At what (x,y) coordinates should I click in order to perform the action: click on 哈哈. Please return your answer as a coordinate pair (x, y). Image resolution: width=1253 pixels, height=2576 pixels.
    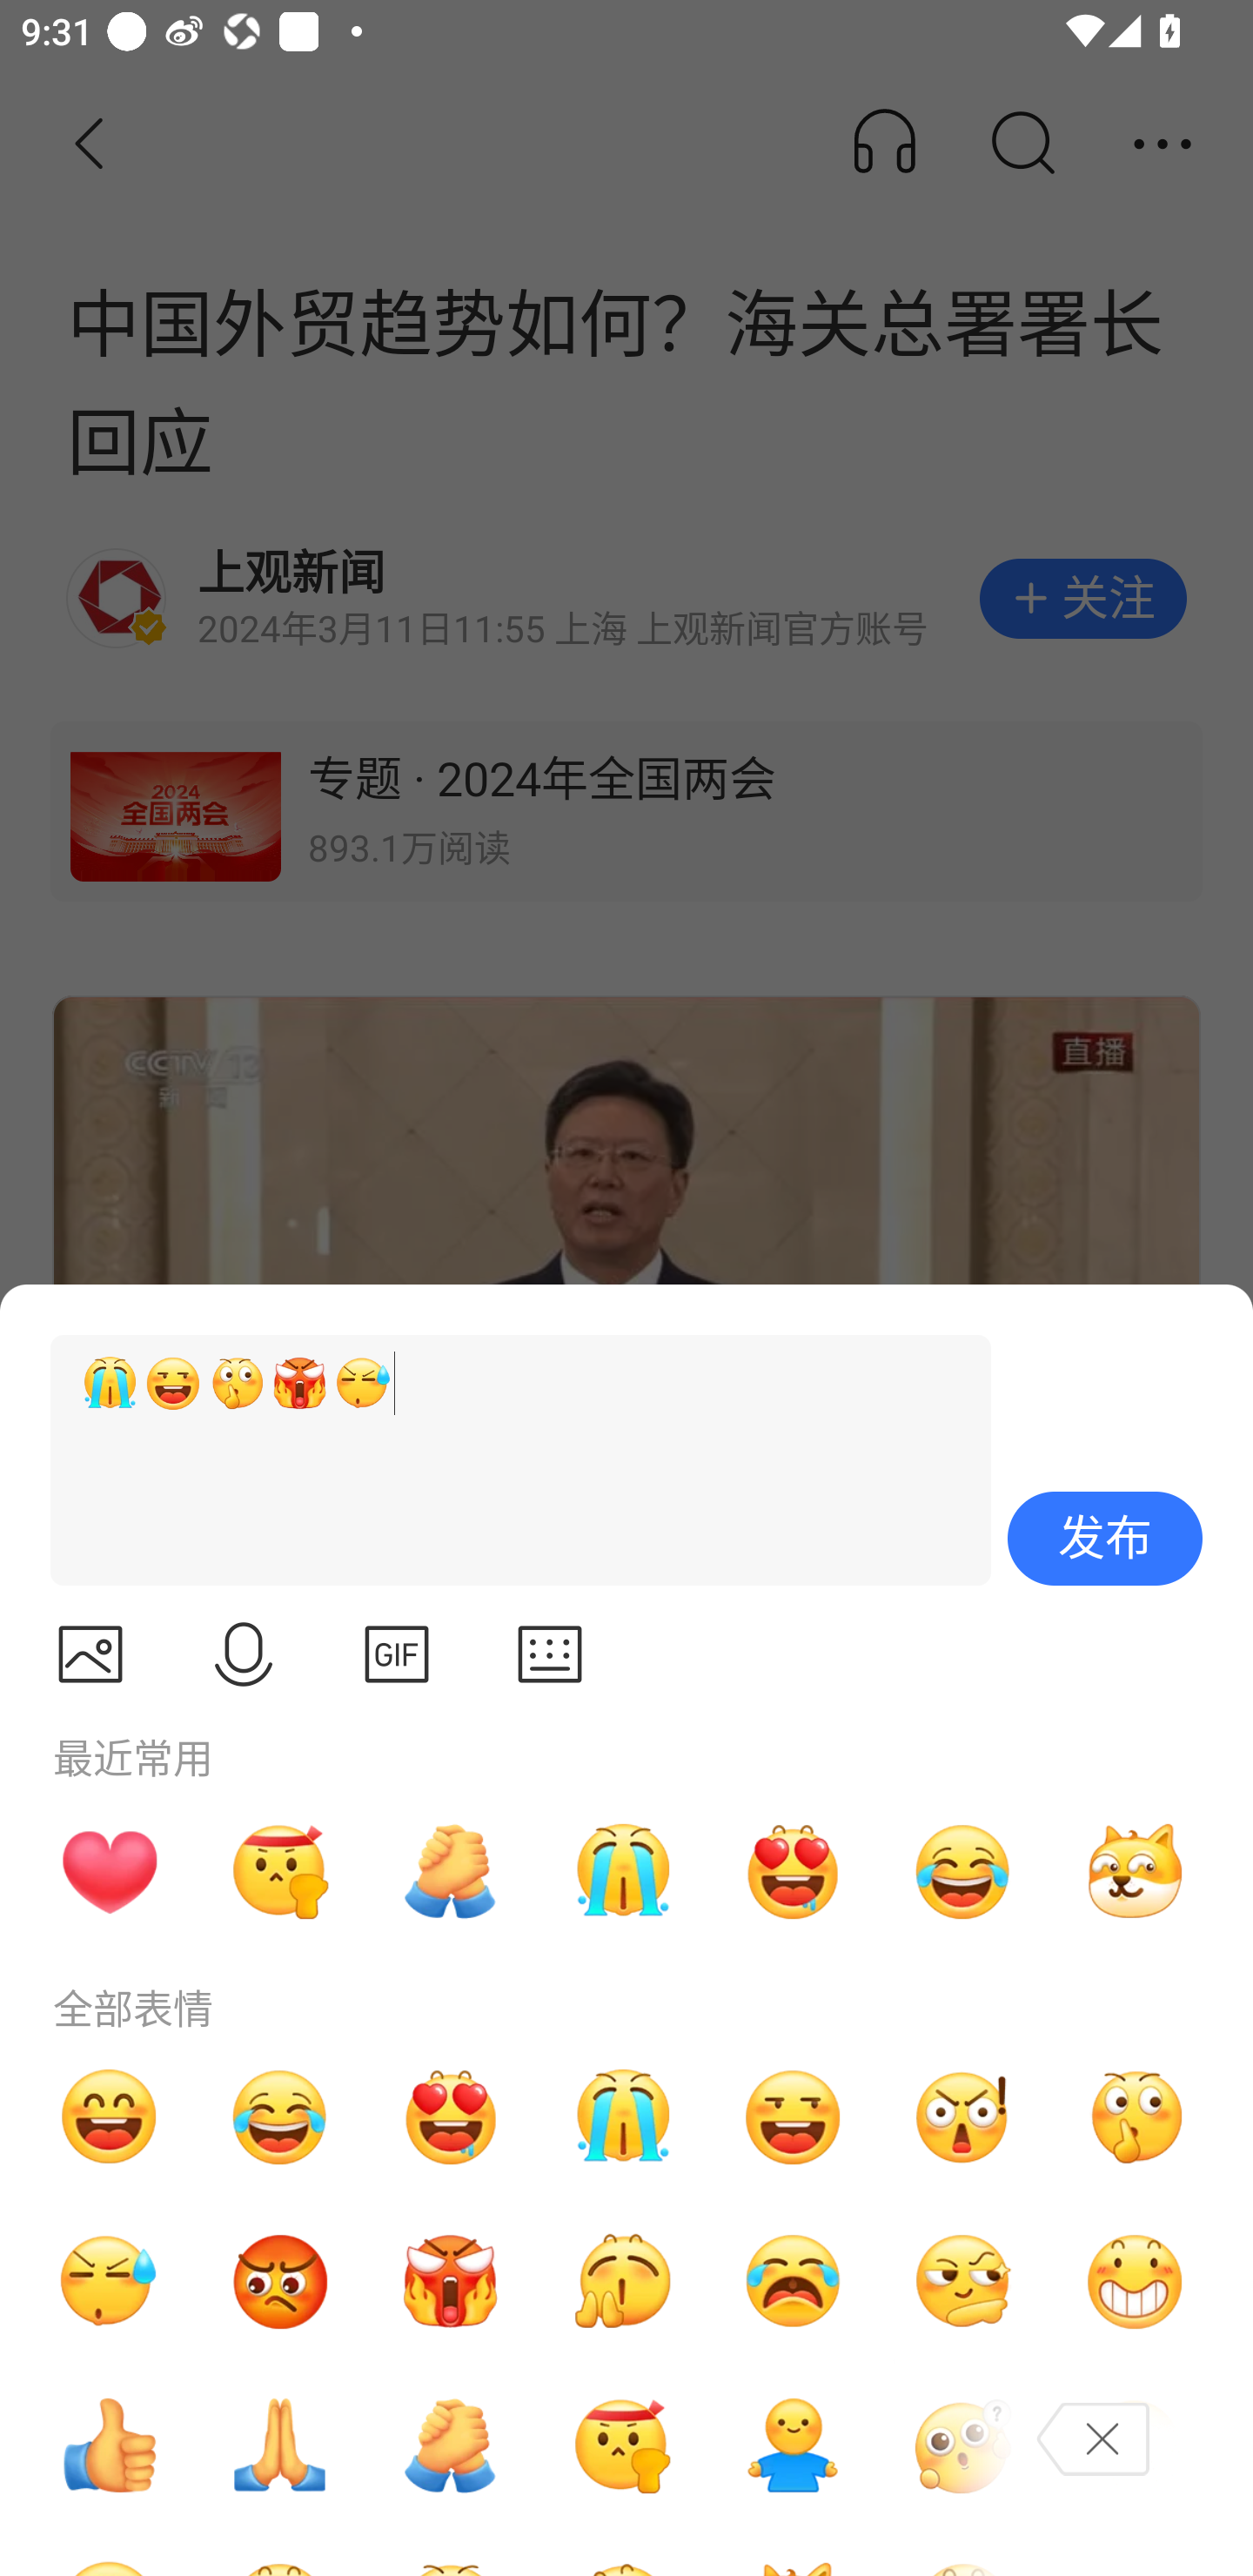
    Looking at the image, I should click on (109, 2116).